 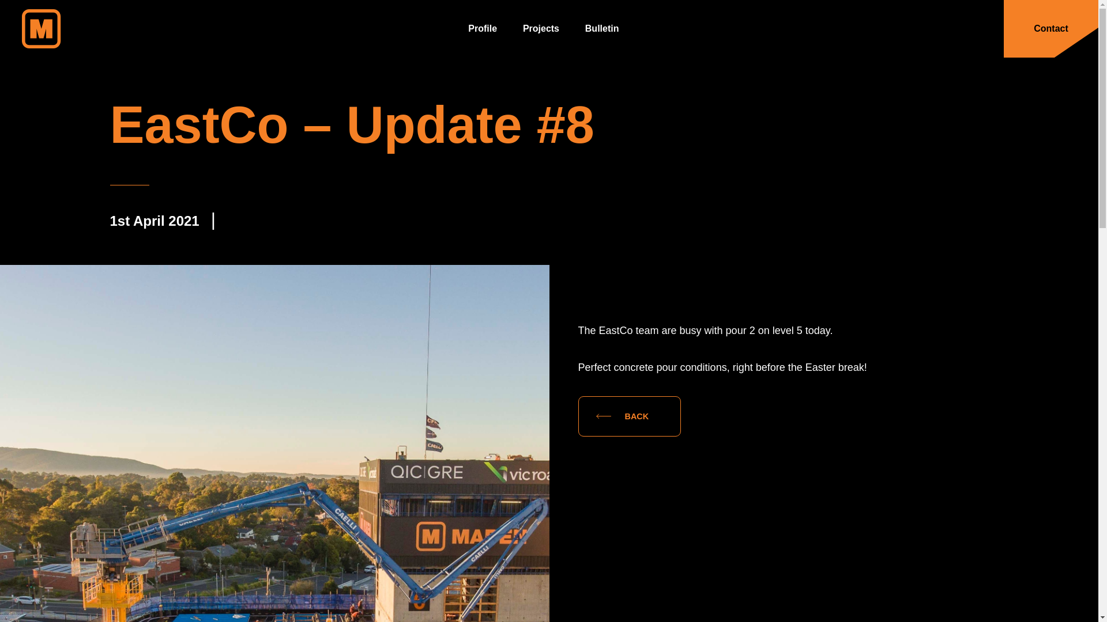 What do you see at coordinates (483, 29) in the screenshot?
I see `Profile` at bounding box center [483, 29].